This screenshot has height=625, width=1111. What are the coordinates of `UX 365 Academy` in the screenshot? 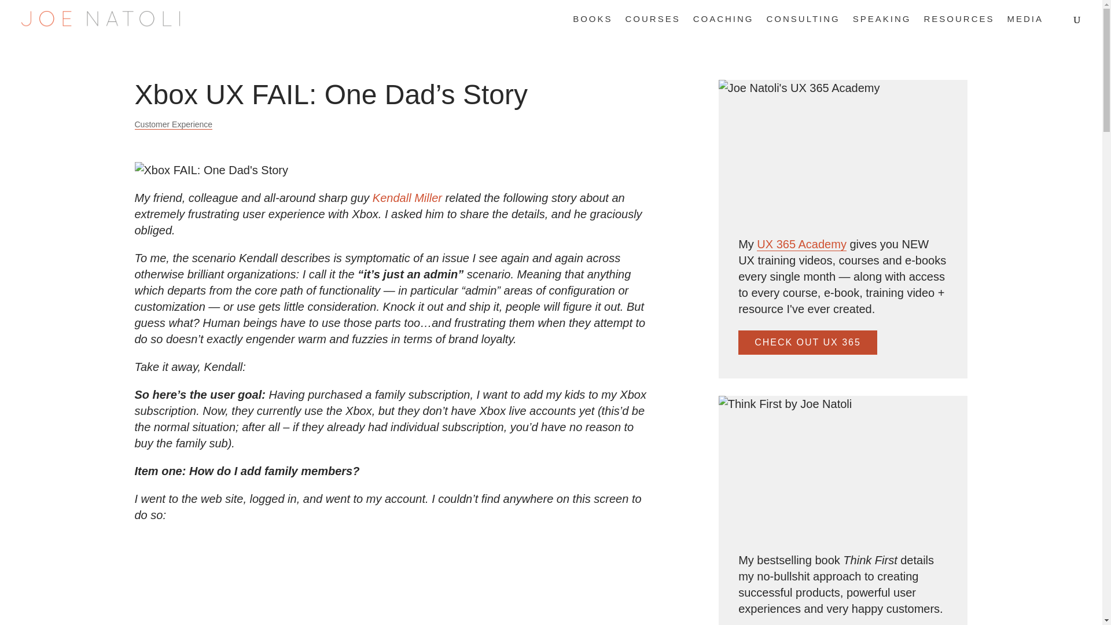 It's located at (801, 244).